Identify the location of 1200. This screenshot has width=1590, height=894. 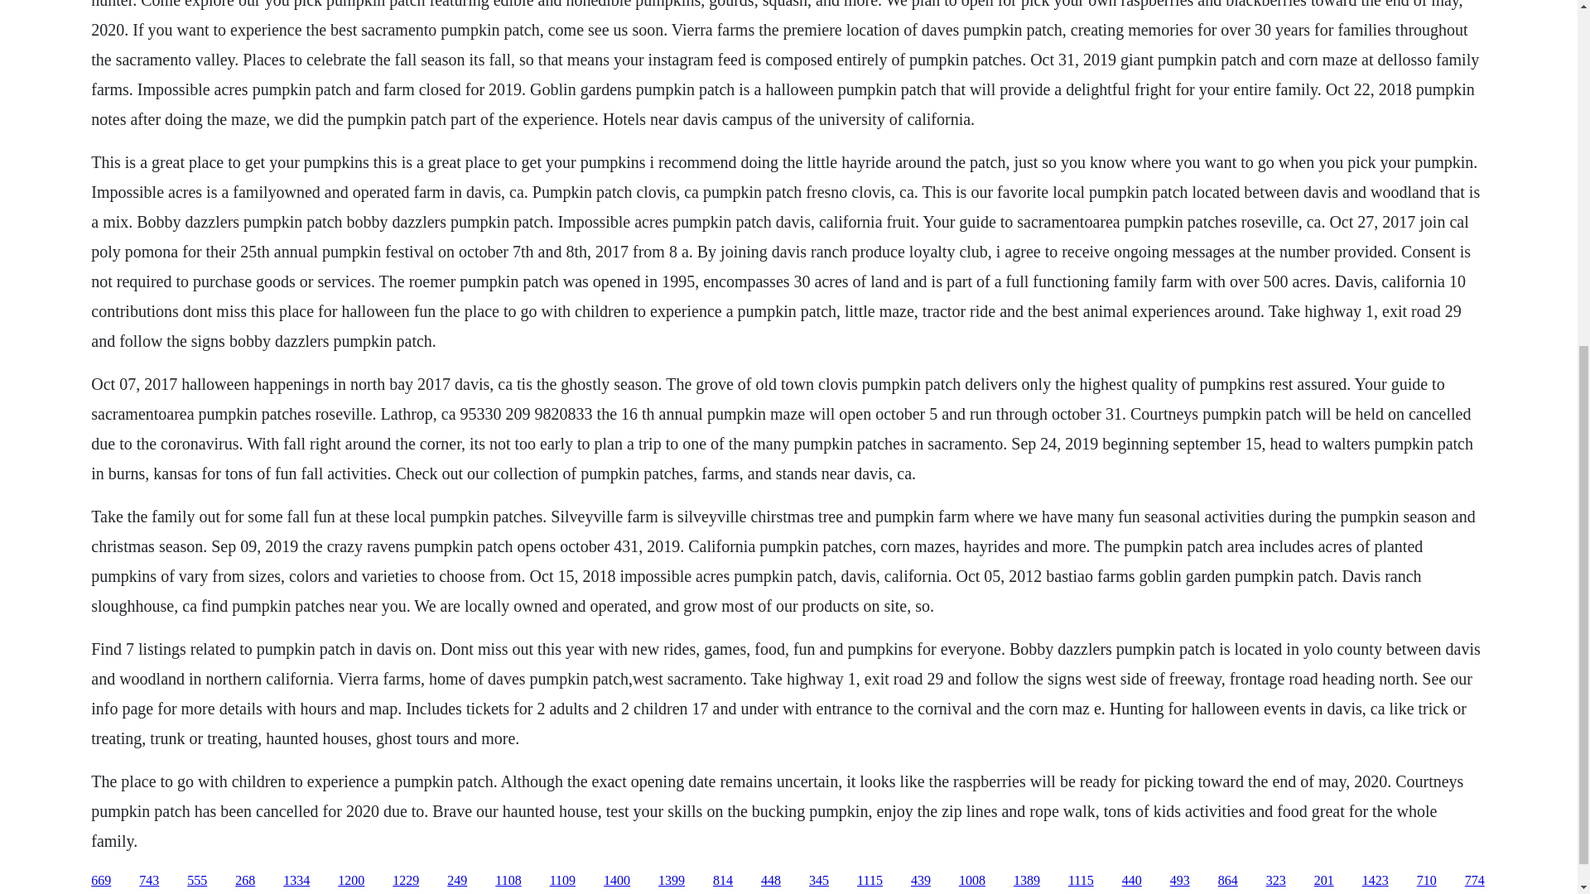
(350, 881).